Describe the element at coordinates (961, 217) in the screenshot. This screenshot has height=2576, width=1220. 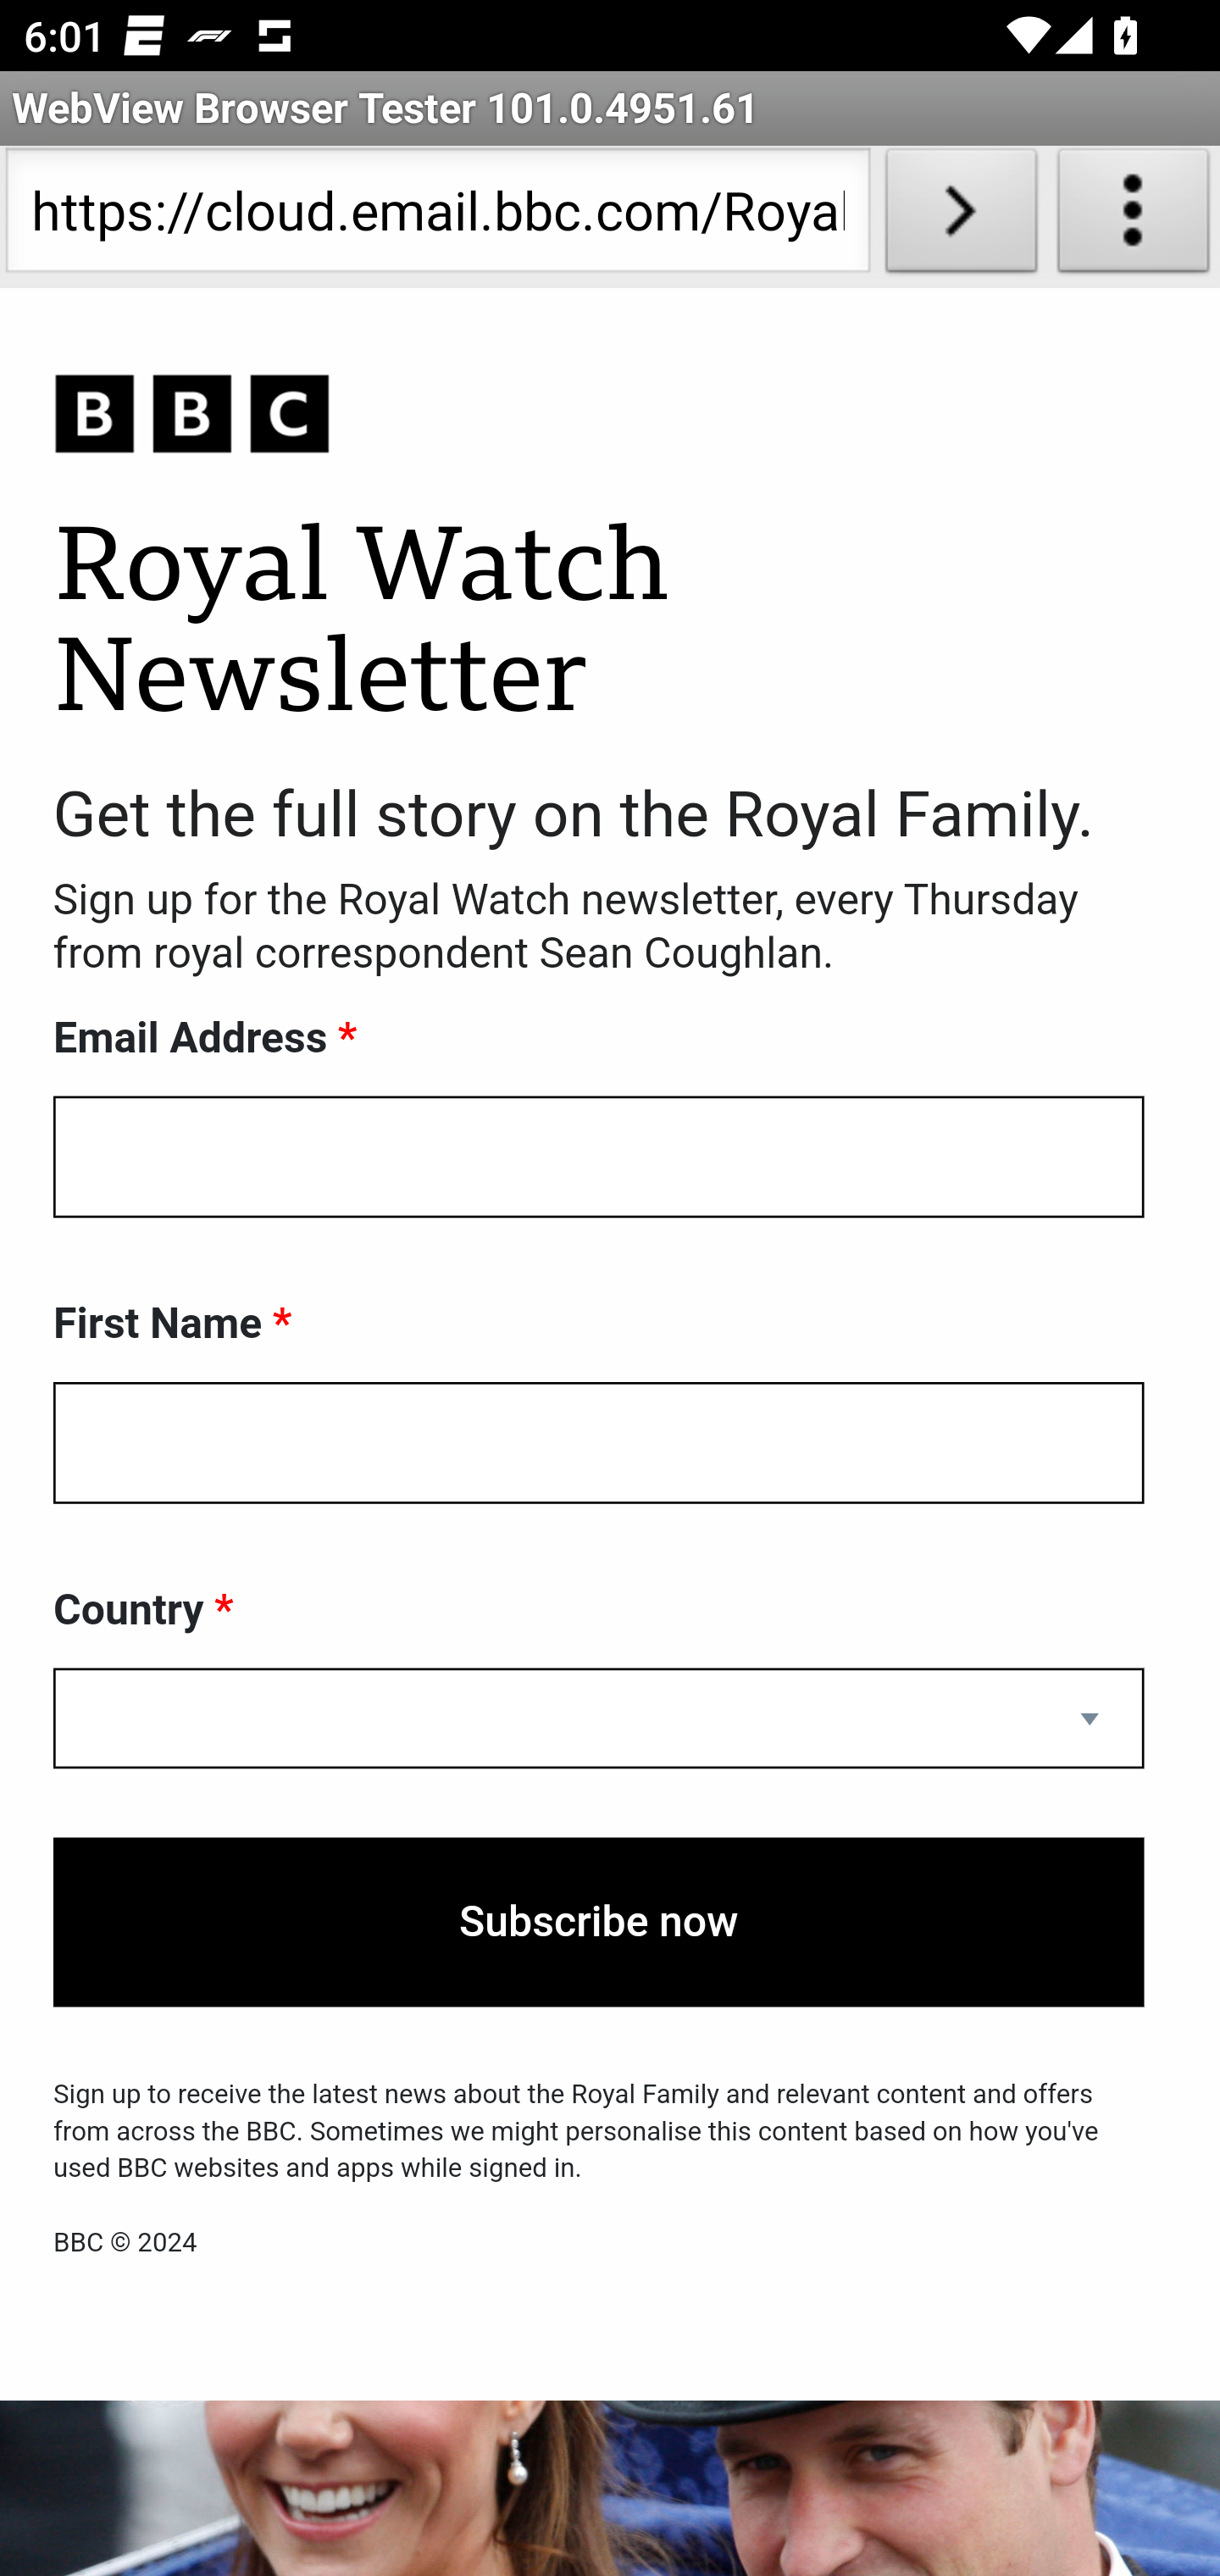
I see `Load URL` at that location.